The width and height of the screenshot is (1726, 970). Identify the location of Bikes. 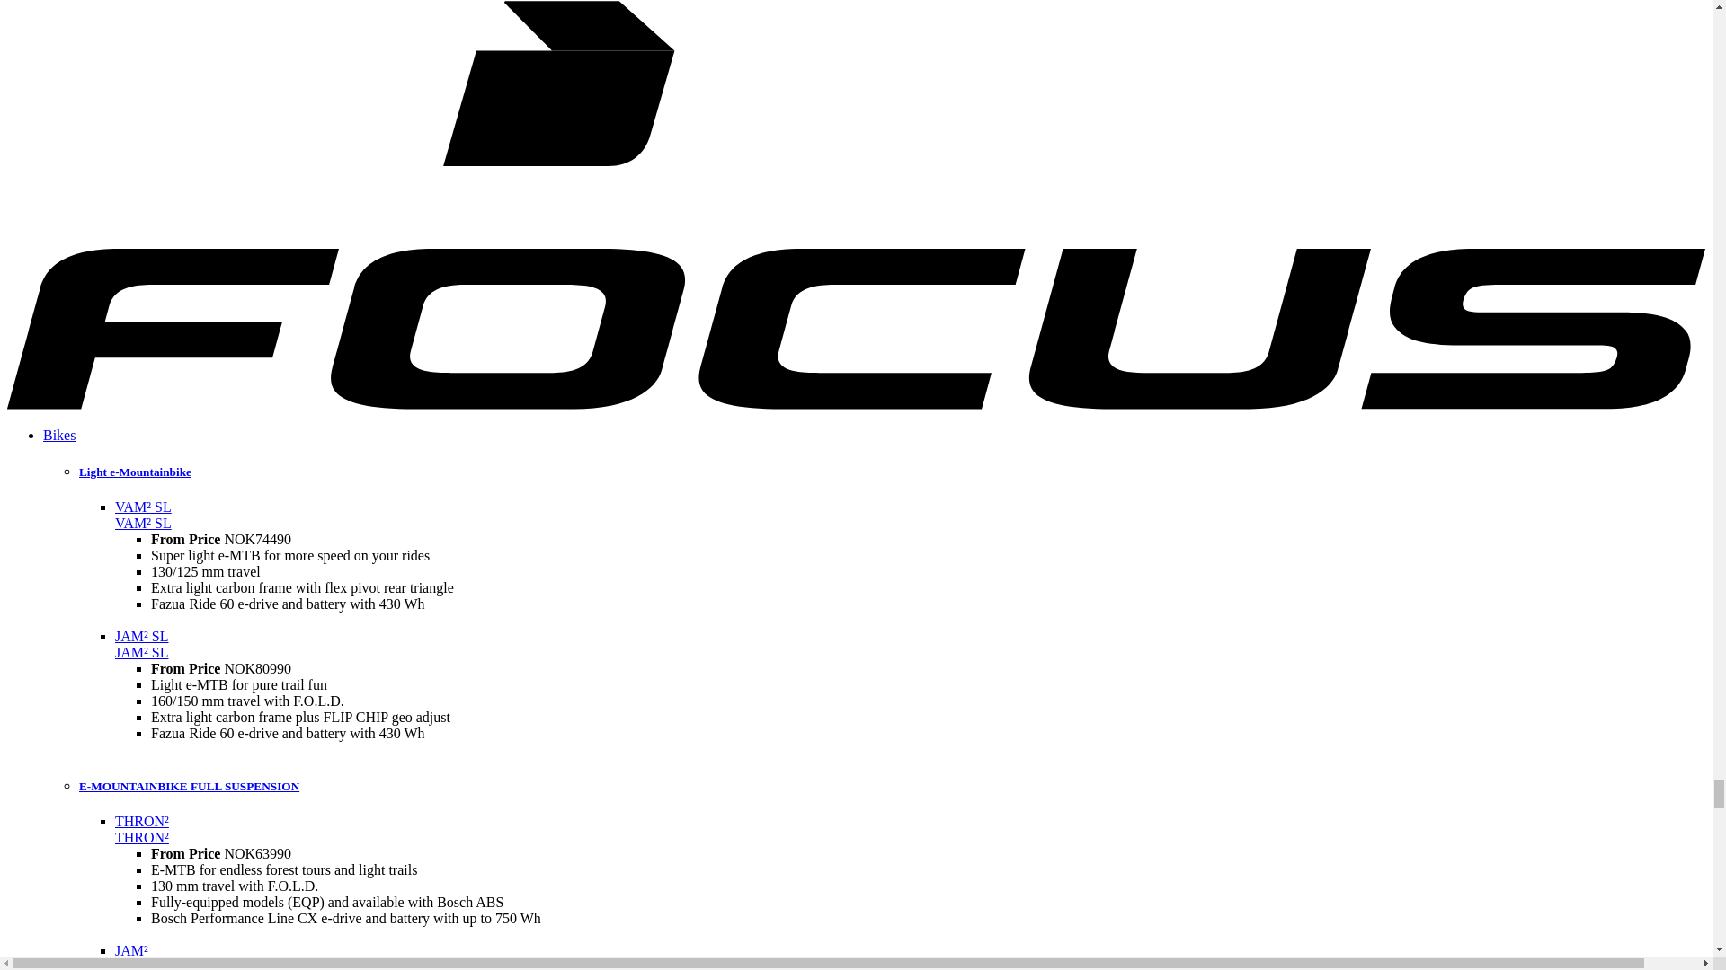
(59, 435).